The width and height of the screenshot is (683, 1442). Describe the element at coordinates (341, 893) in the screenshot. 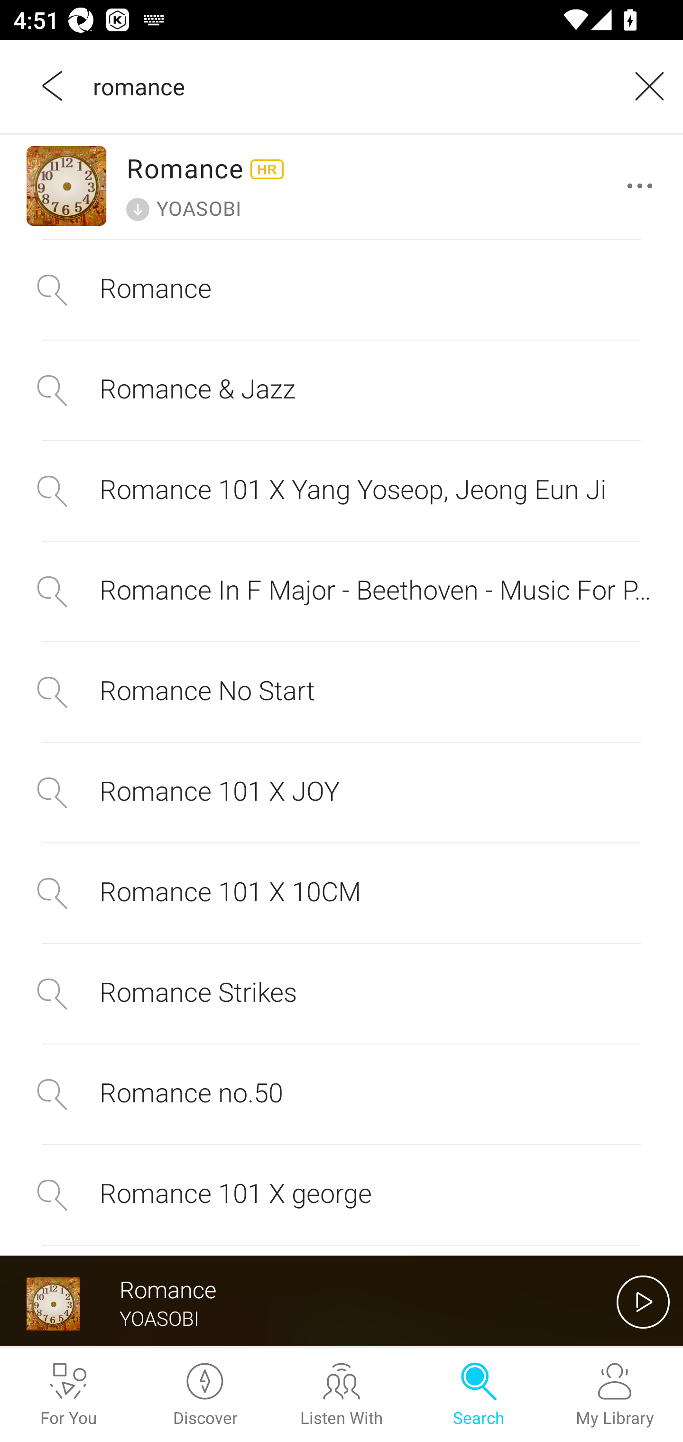

I see `Romance 101 X 10CM` at that location.